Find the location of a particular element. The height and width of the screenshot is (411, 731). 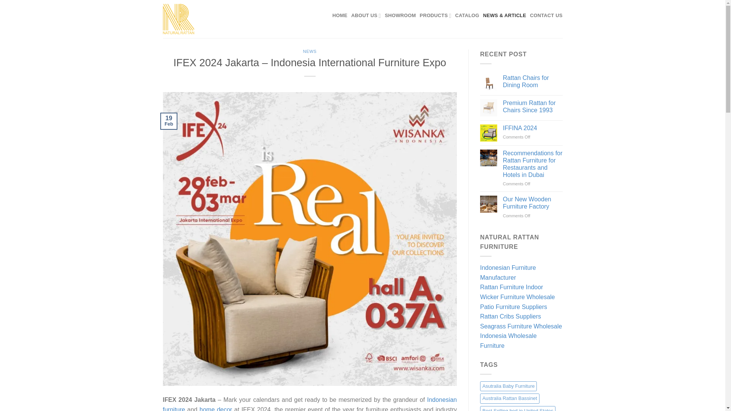

home decor is located at coordinates (216, 409).